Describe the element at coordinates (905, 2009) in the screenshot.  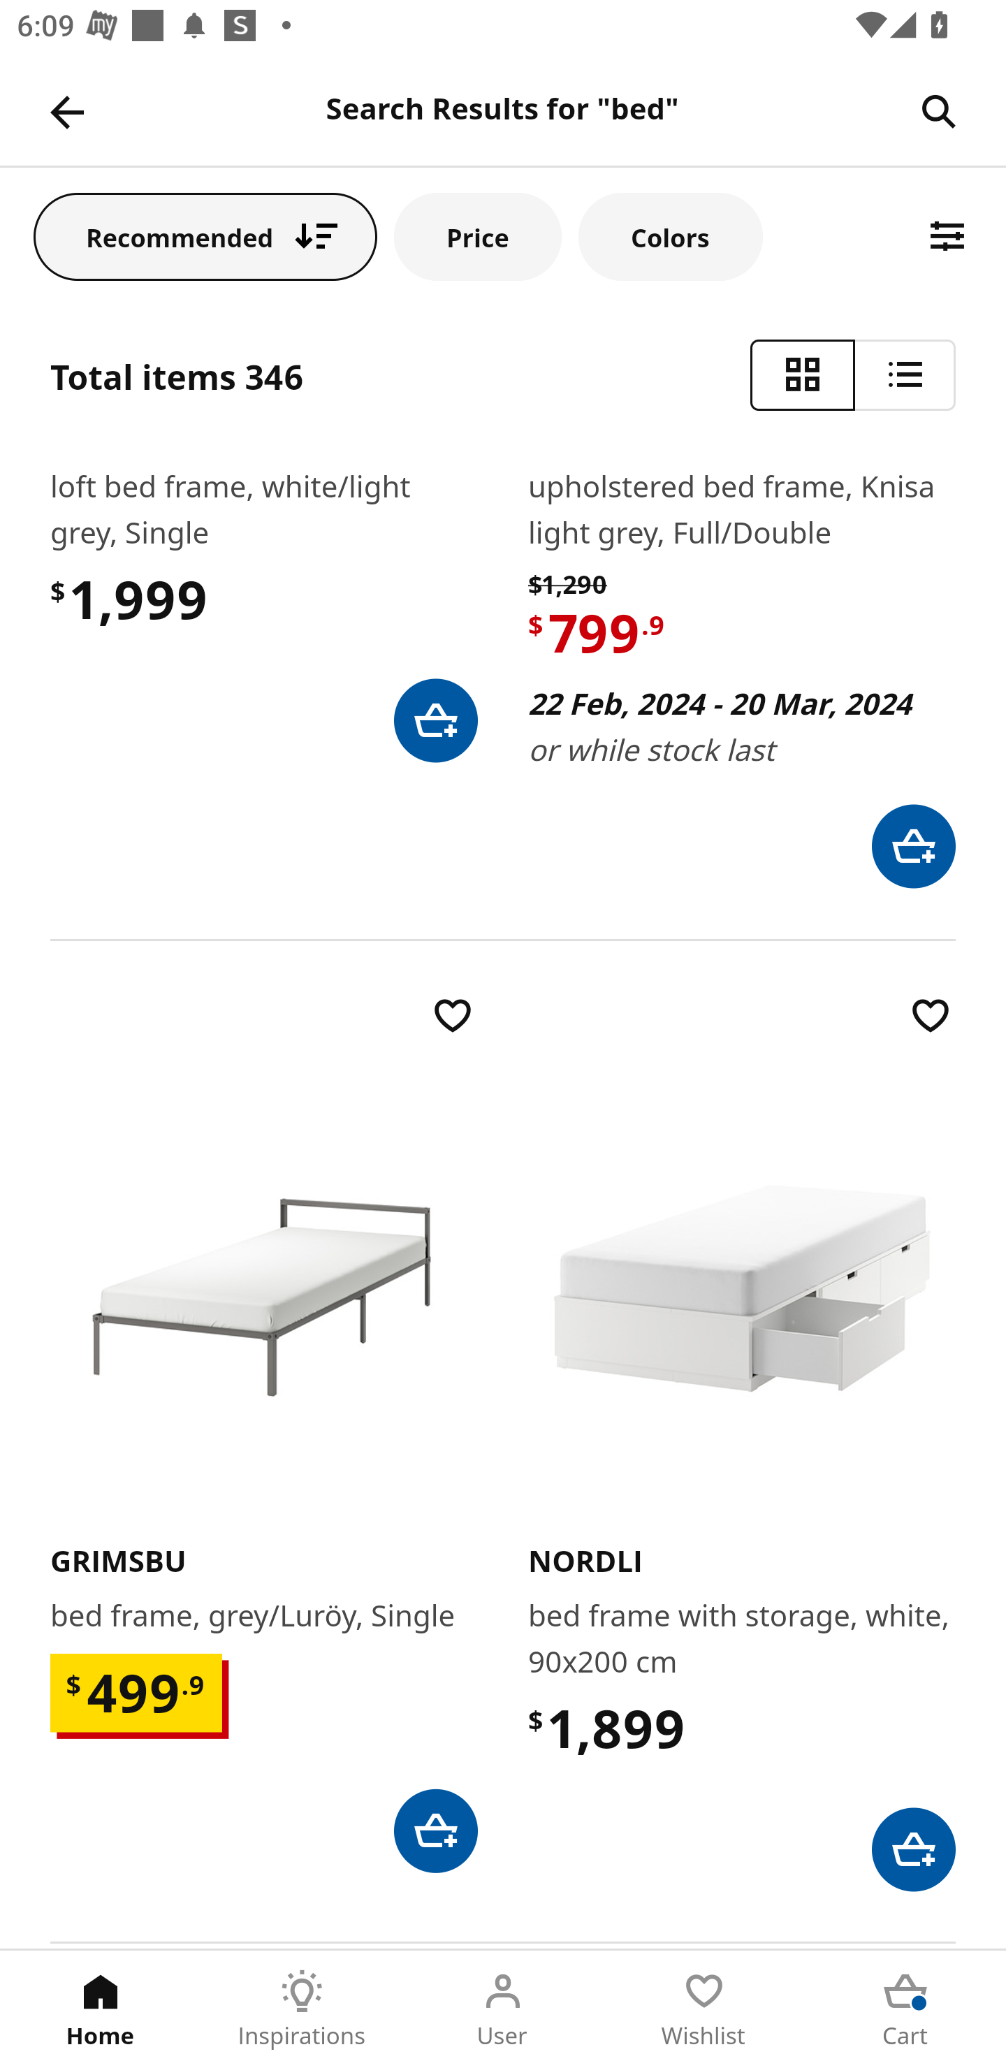
I see `Cart
Tab 5 of 5` at that location.